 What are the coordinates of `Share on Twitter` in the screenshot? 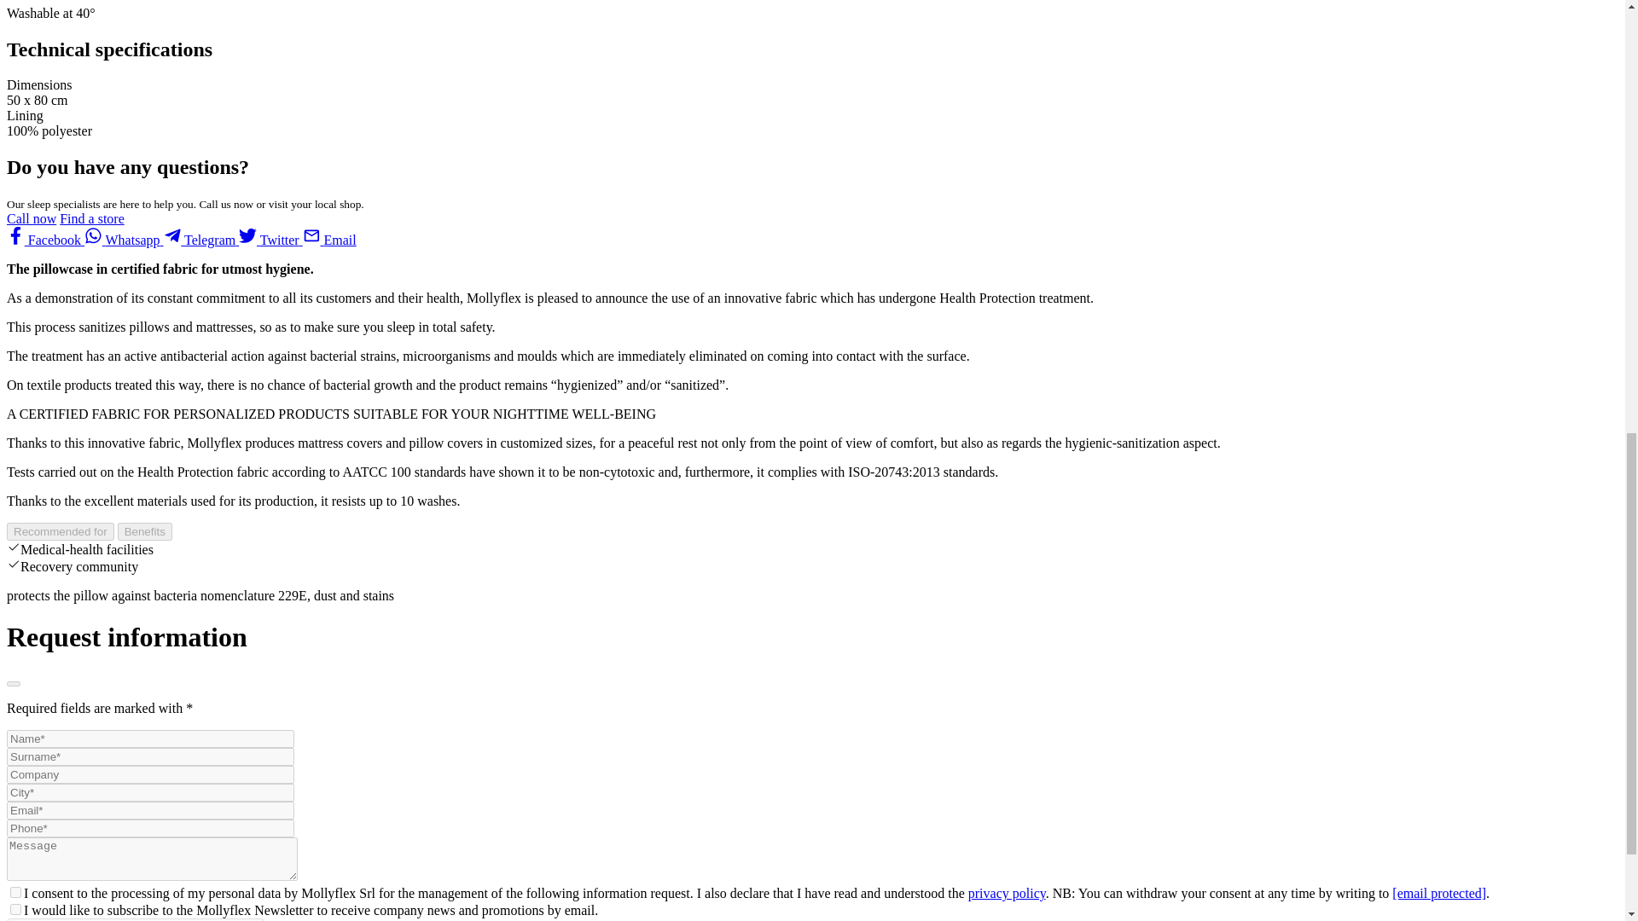 It's located at (271, 240).